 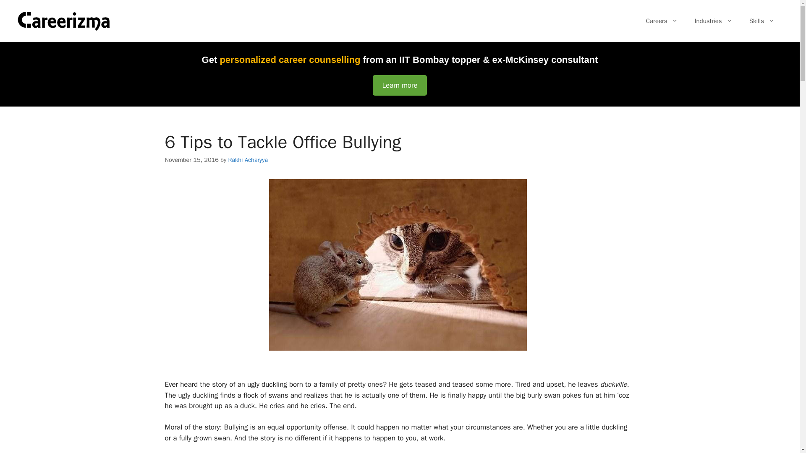 I want to click on Industries, so click(x=714, y=21).